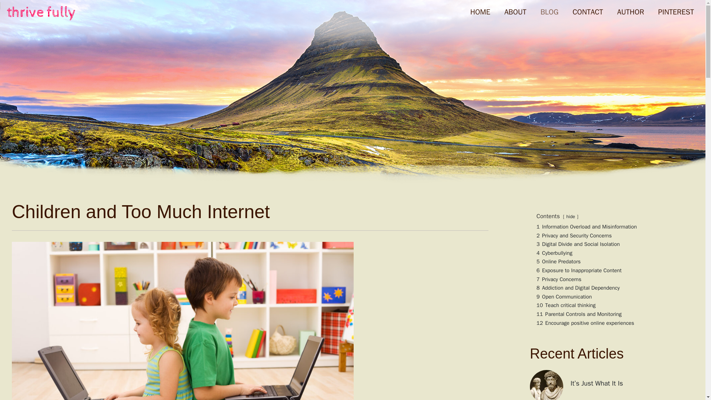  What do you see at coordinates (564, 296) in the screenshot?
I see `9 Open Communication` at bounding box center [564, 296].